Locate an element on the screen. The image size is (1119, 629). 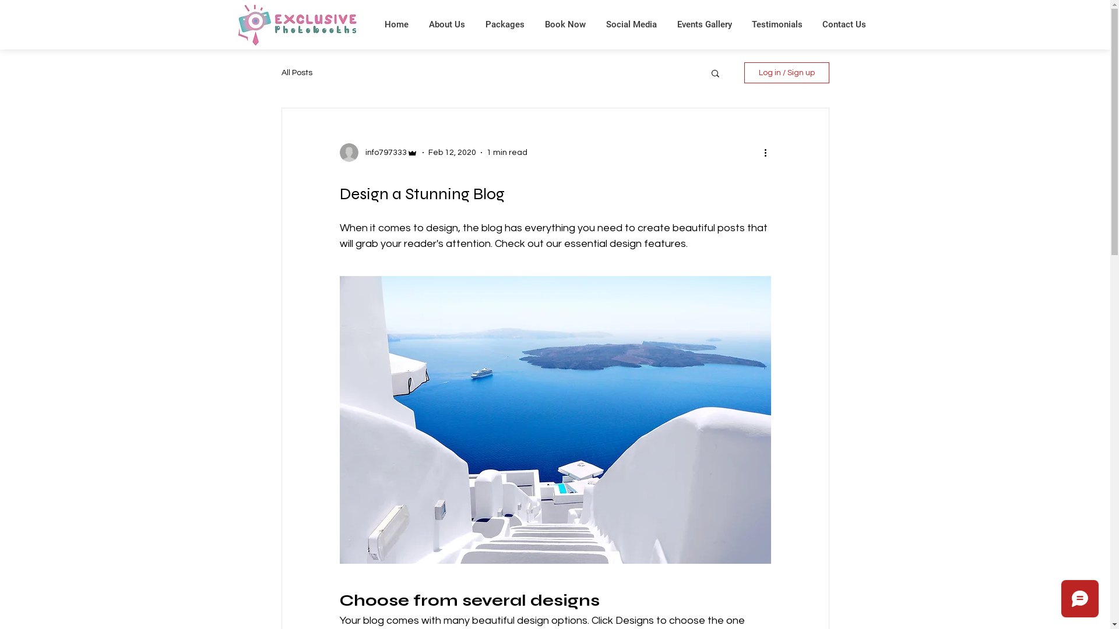
1-01.jpg is located at coordinates (297, 24).